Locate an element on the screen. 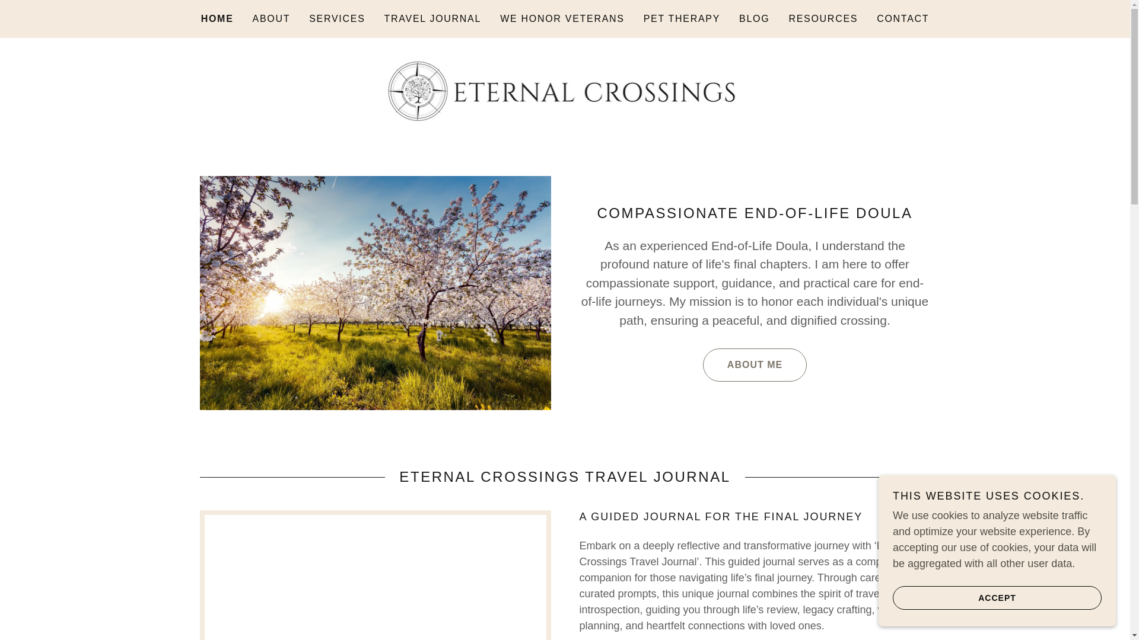 The width and height of the screenshot is (1139, 640). PET THERAPY is located at coordinates (682, 19).